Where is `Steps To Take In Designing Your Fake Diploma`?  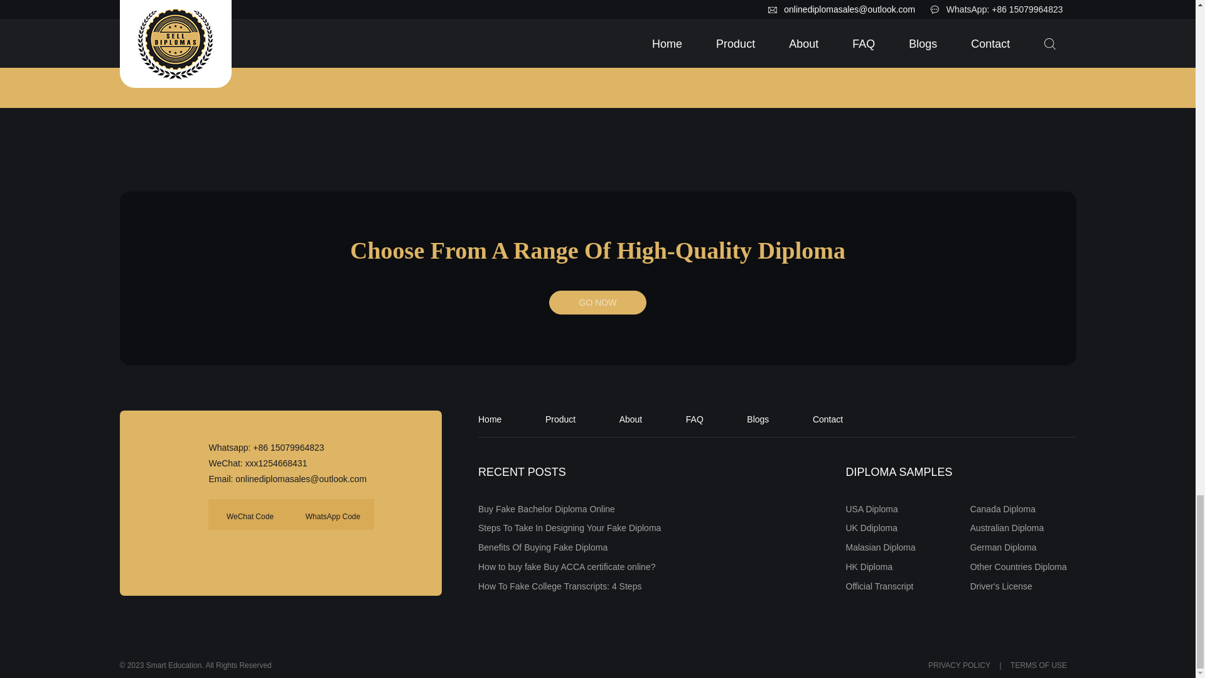
Steps To Take In Designing Your Fake Diploma is located at coordinates (569, 527).